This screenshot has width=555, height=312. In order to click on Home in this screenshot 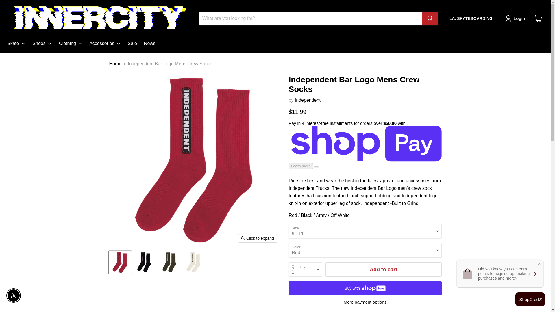, I will do `click(115, 64)`.